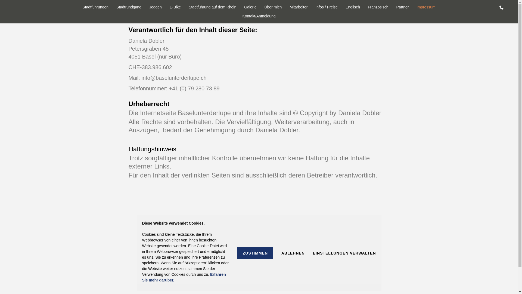 The image size is (522, 294). I want to click on Galerie, so click(250, 7).